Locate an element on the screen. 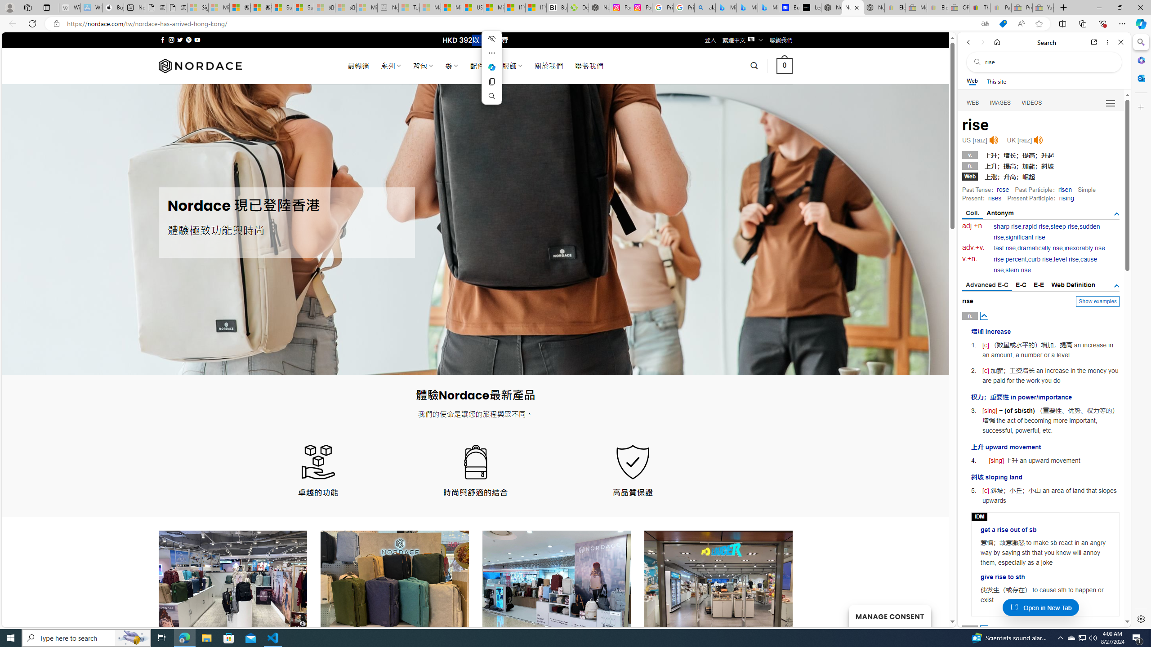 The width and height of the screenshot is (1151, 647). Hide menu is located at coordinates (492, 39).